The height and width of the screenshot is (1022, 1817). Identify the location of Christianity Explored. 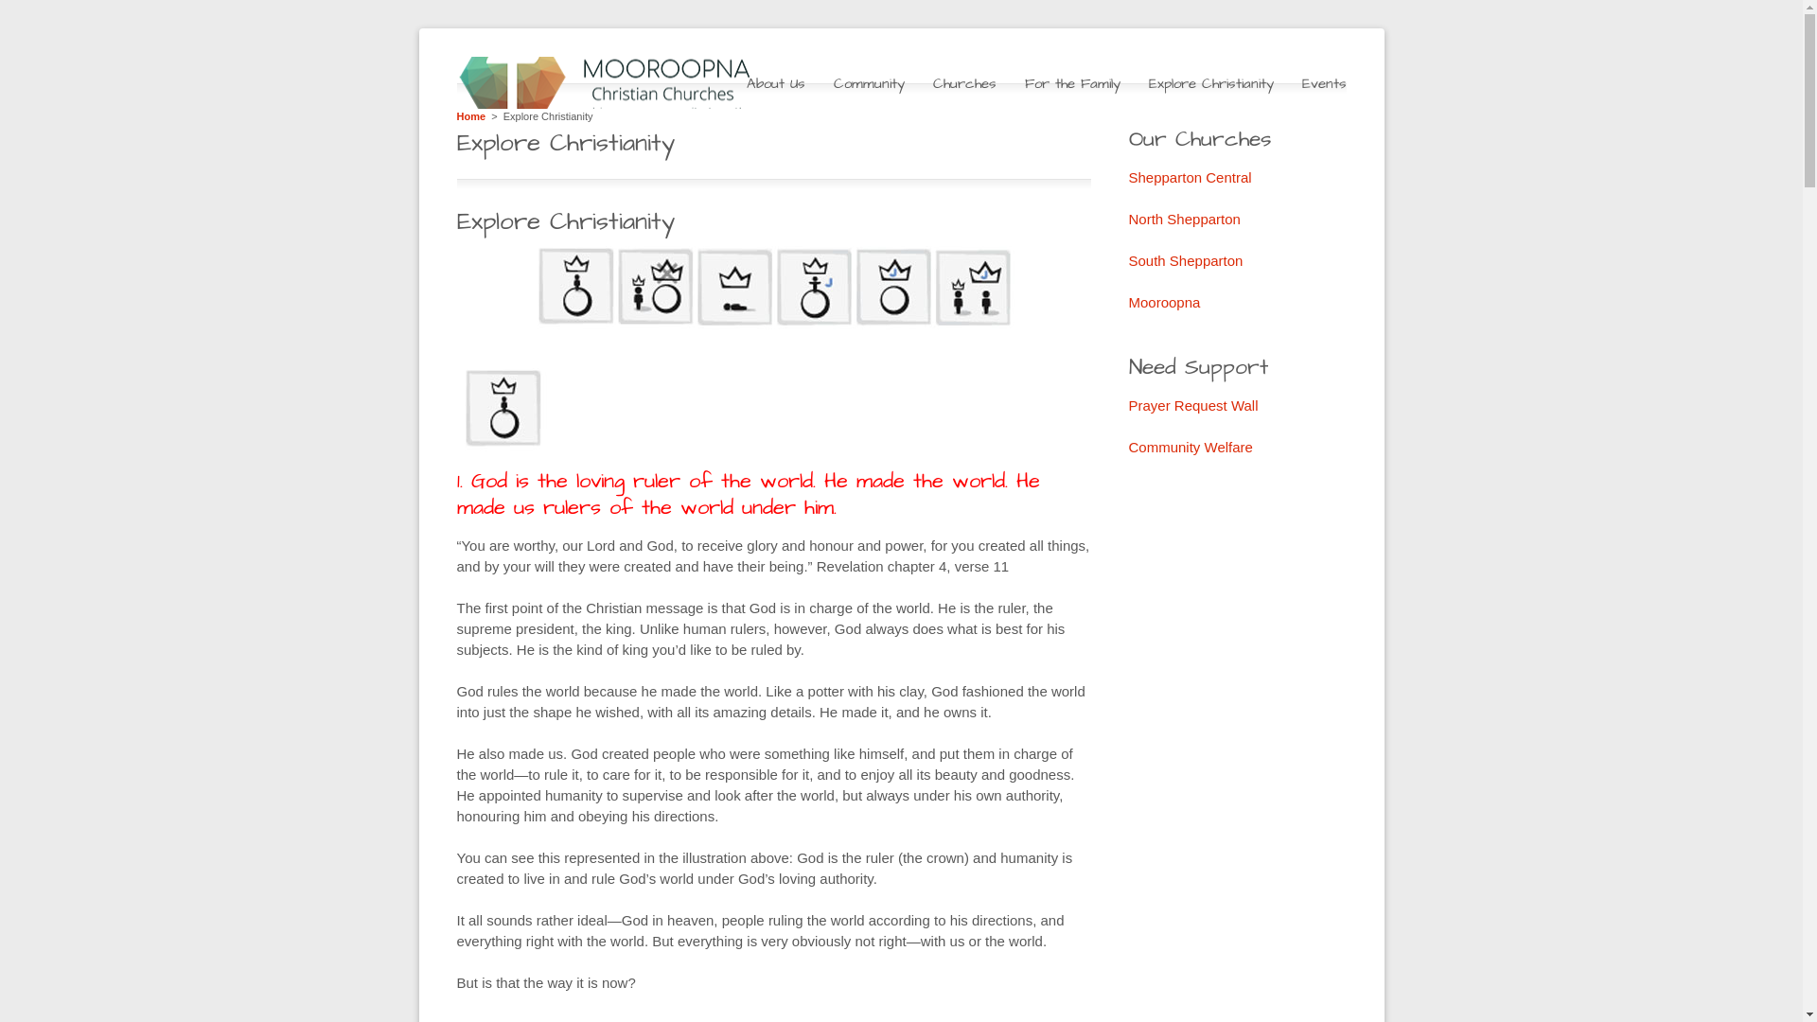
(774, 288).